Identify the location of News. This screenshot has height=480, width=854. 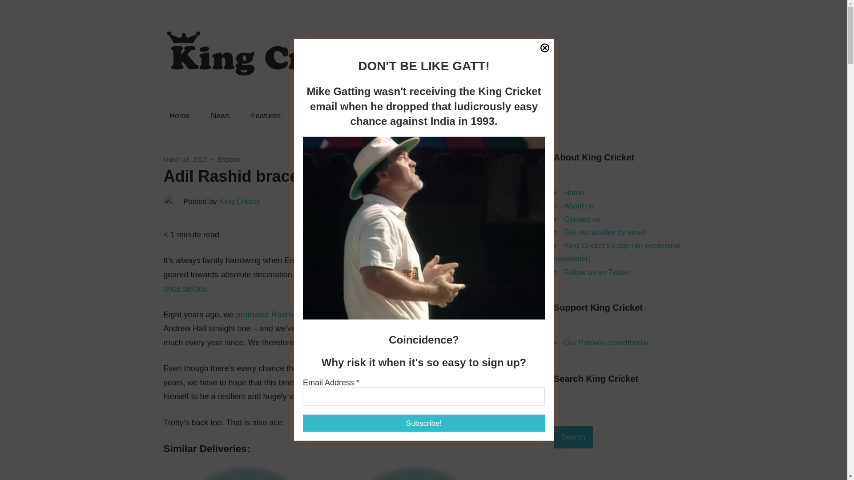
(220, 116).